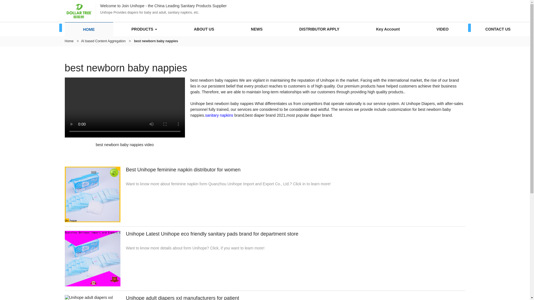 The width and height of the screenshot is (534, 300). What do you see at coordinates (498, 29) in the screenshot?
I see `CONTACT US` at bounding box center [498, 29].